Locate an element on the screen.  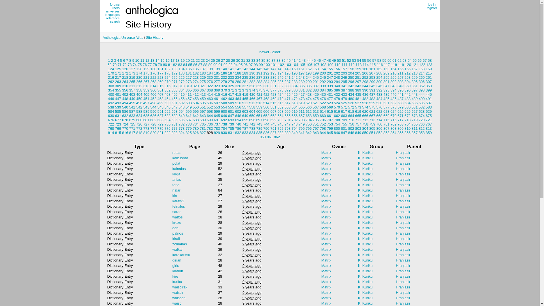
55 is located at coordinates (364, 61).